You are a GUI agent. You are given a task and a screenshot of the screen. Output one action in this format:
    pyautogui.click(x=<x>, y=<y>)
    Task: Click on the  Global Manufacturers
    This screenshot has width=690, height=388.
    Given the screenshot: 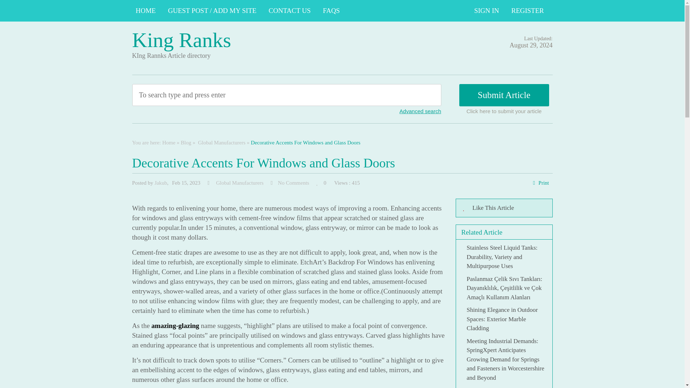 What is the action you would take?
    pyautogui.click(x=239, y=183)
    